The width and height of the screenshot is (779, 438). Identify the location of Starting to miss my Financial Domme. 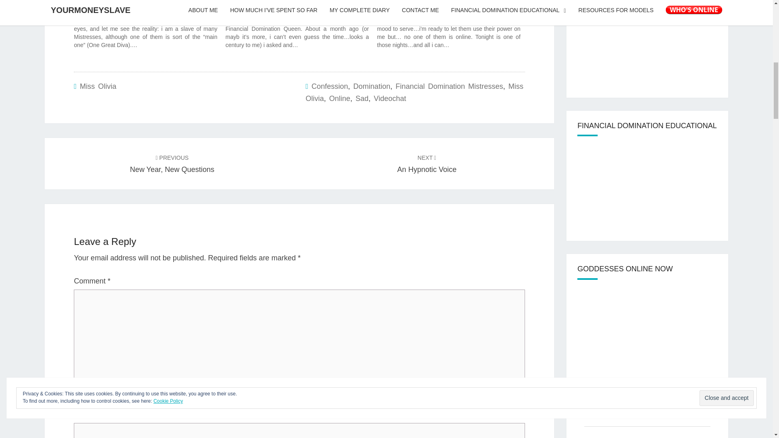
(273, 4).